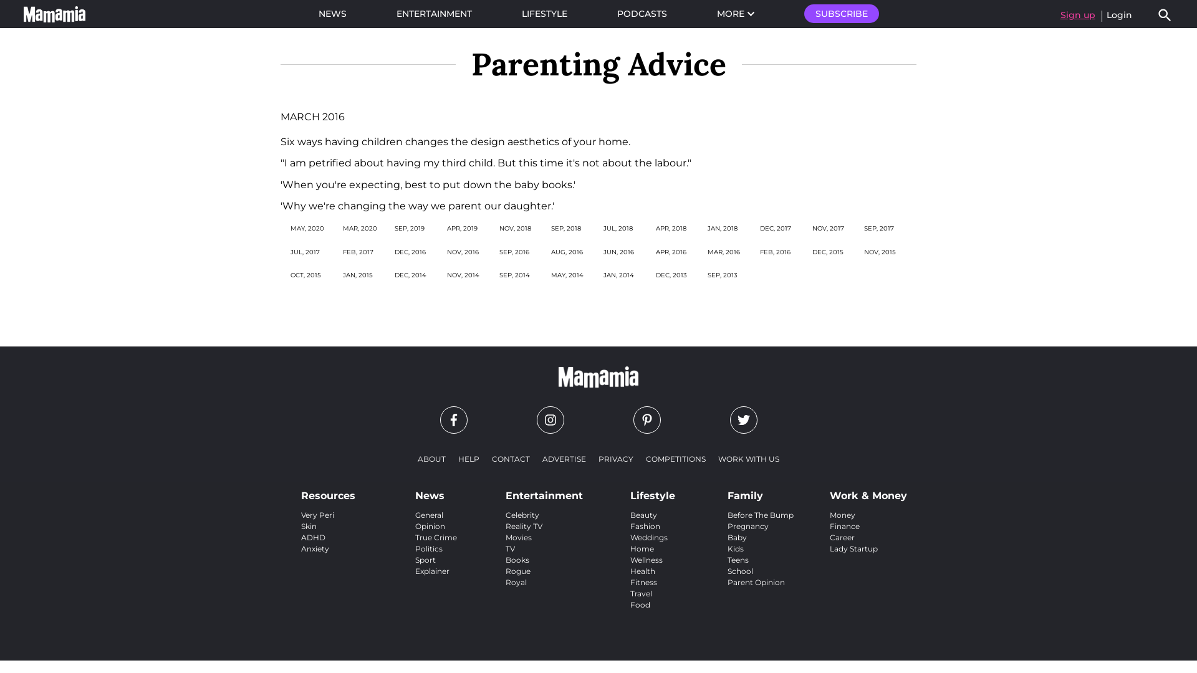 This screenshot has width=1197, height=673. I want to click on JUL, 2018, so click(618, 228).